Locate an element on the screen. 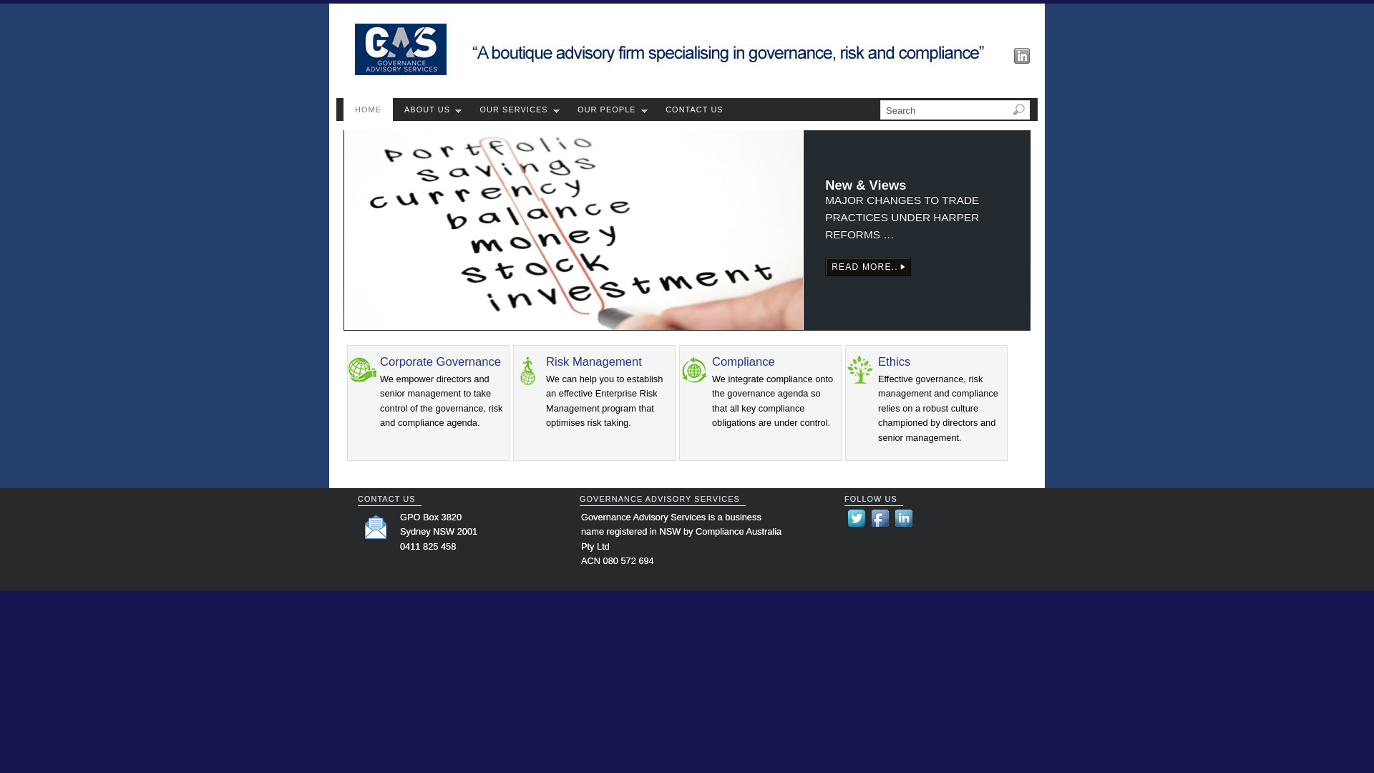 Image resolution: width=1374 pixels, height=773 pixels. Ethics is located at coordinates (895, 362).